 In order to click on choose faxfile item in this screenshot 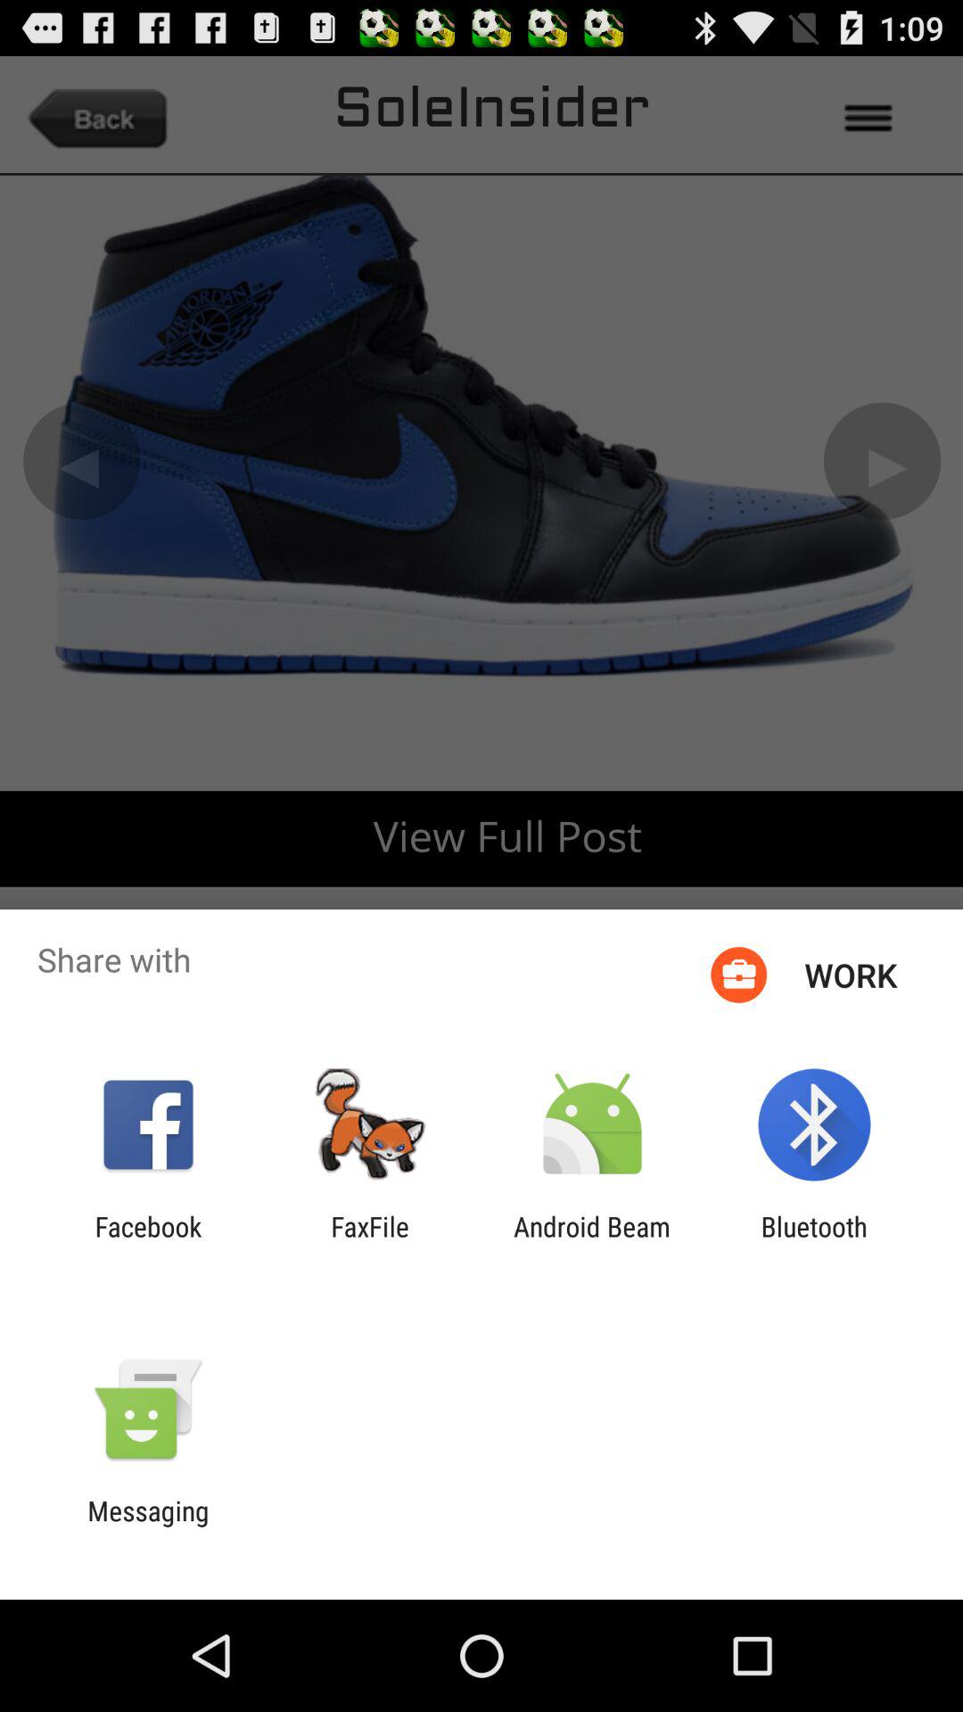, I will do `click(370, 1242)`.